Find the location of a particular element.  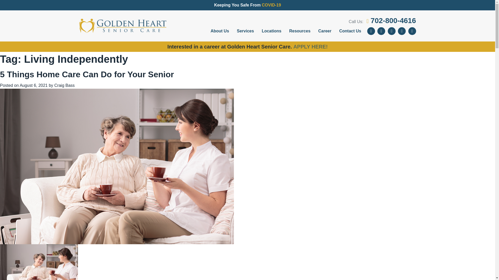

Craig Bass is located at coordinates (64, 85).